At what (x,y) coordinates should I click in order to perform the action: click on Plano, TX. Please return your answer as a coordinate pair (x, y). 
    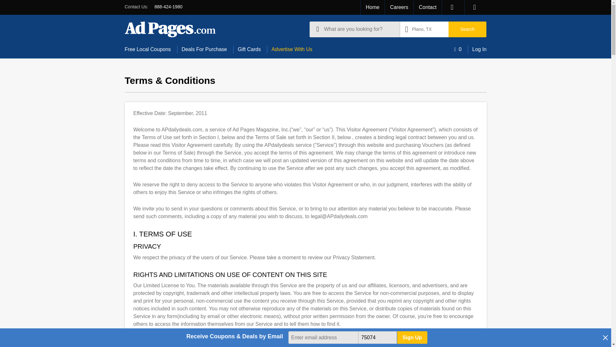
    Looking at the image, I should click on (424, 29).